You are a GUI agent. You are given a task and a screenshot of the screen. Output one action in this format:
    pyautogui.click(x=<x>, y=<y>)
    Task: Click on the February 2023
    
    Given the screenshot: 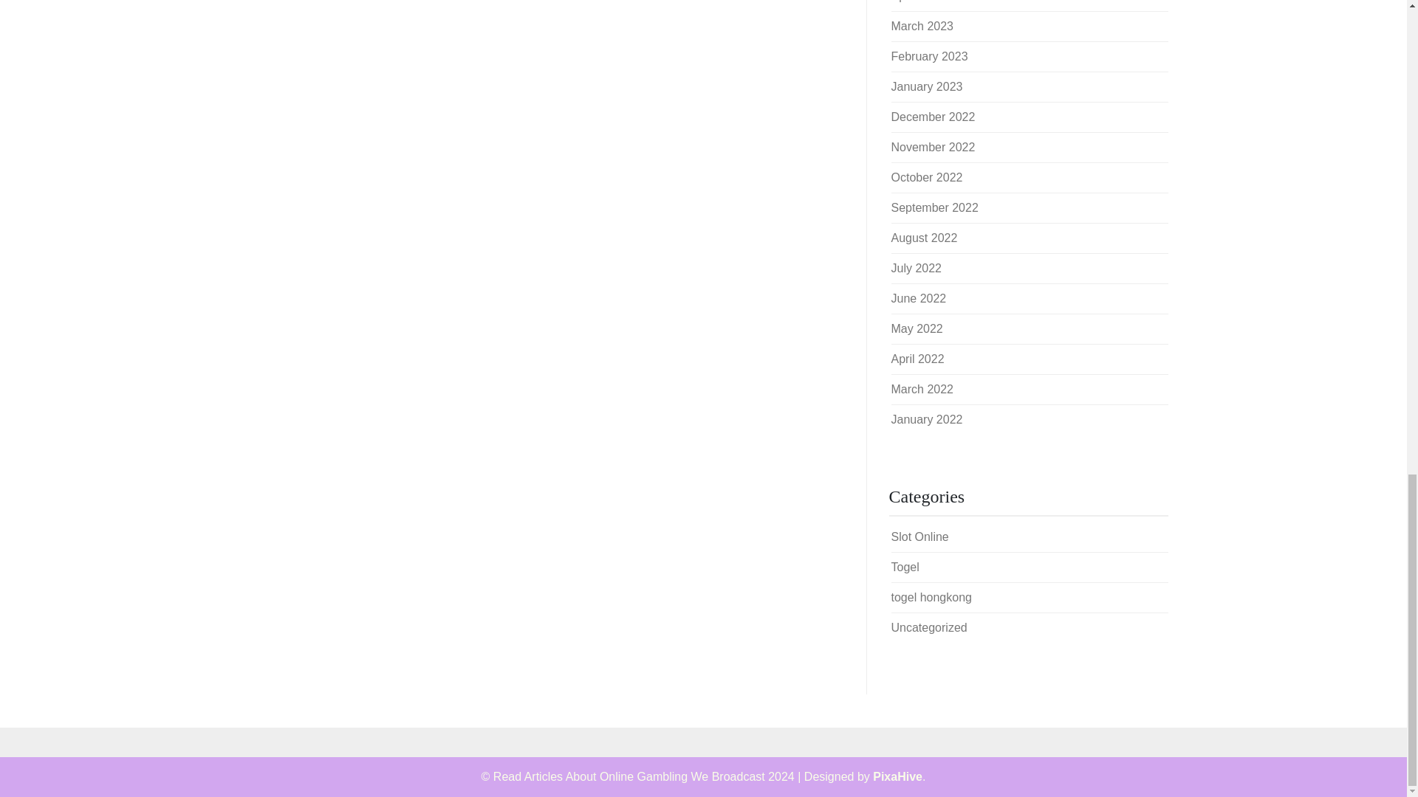 What is the action you would take?
    pyautogui.click(x=928, y=56)
    